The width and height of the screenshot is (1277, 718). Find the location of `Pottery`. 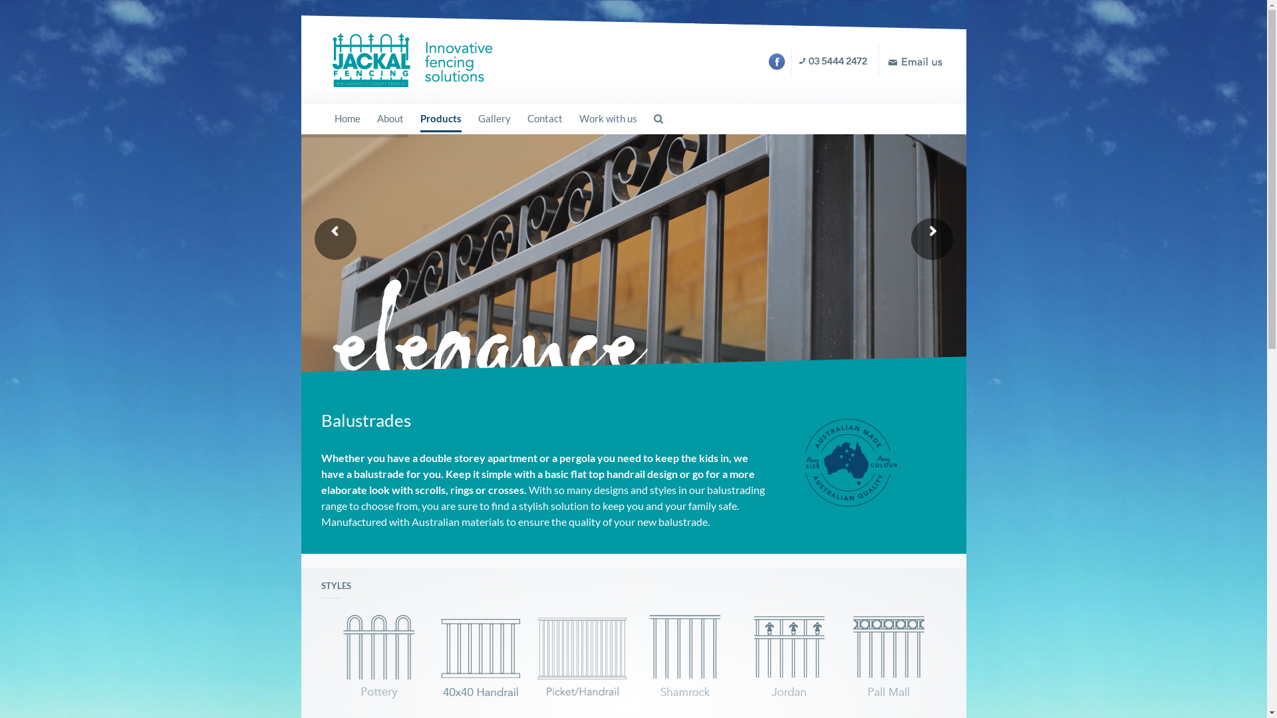

Pottery is located at coordinates (379, 658).